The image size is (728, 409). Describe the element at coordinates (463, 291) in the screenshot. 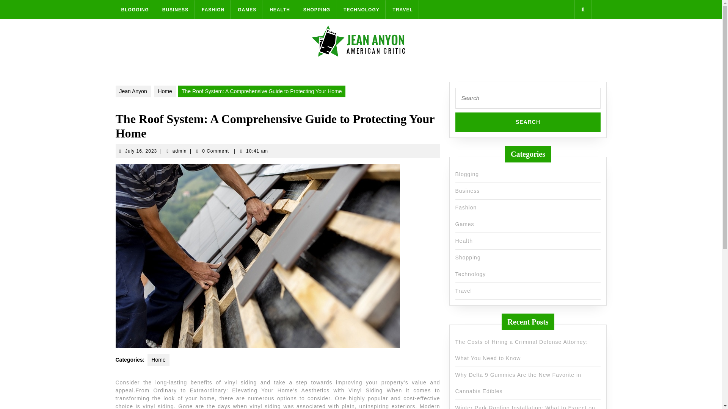

I see `BUSINESS` at that location.